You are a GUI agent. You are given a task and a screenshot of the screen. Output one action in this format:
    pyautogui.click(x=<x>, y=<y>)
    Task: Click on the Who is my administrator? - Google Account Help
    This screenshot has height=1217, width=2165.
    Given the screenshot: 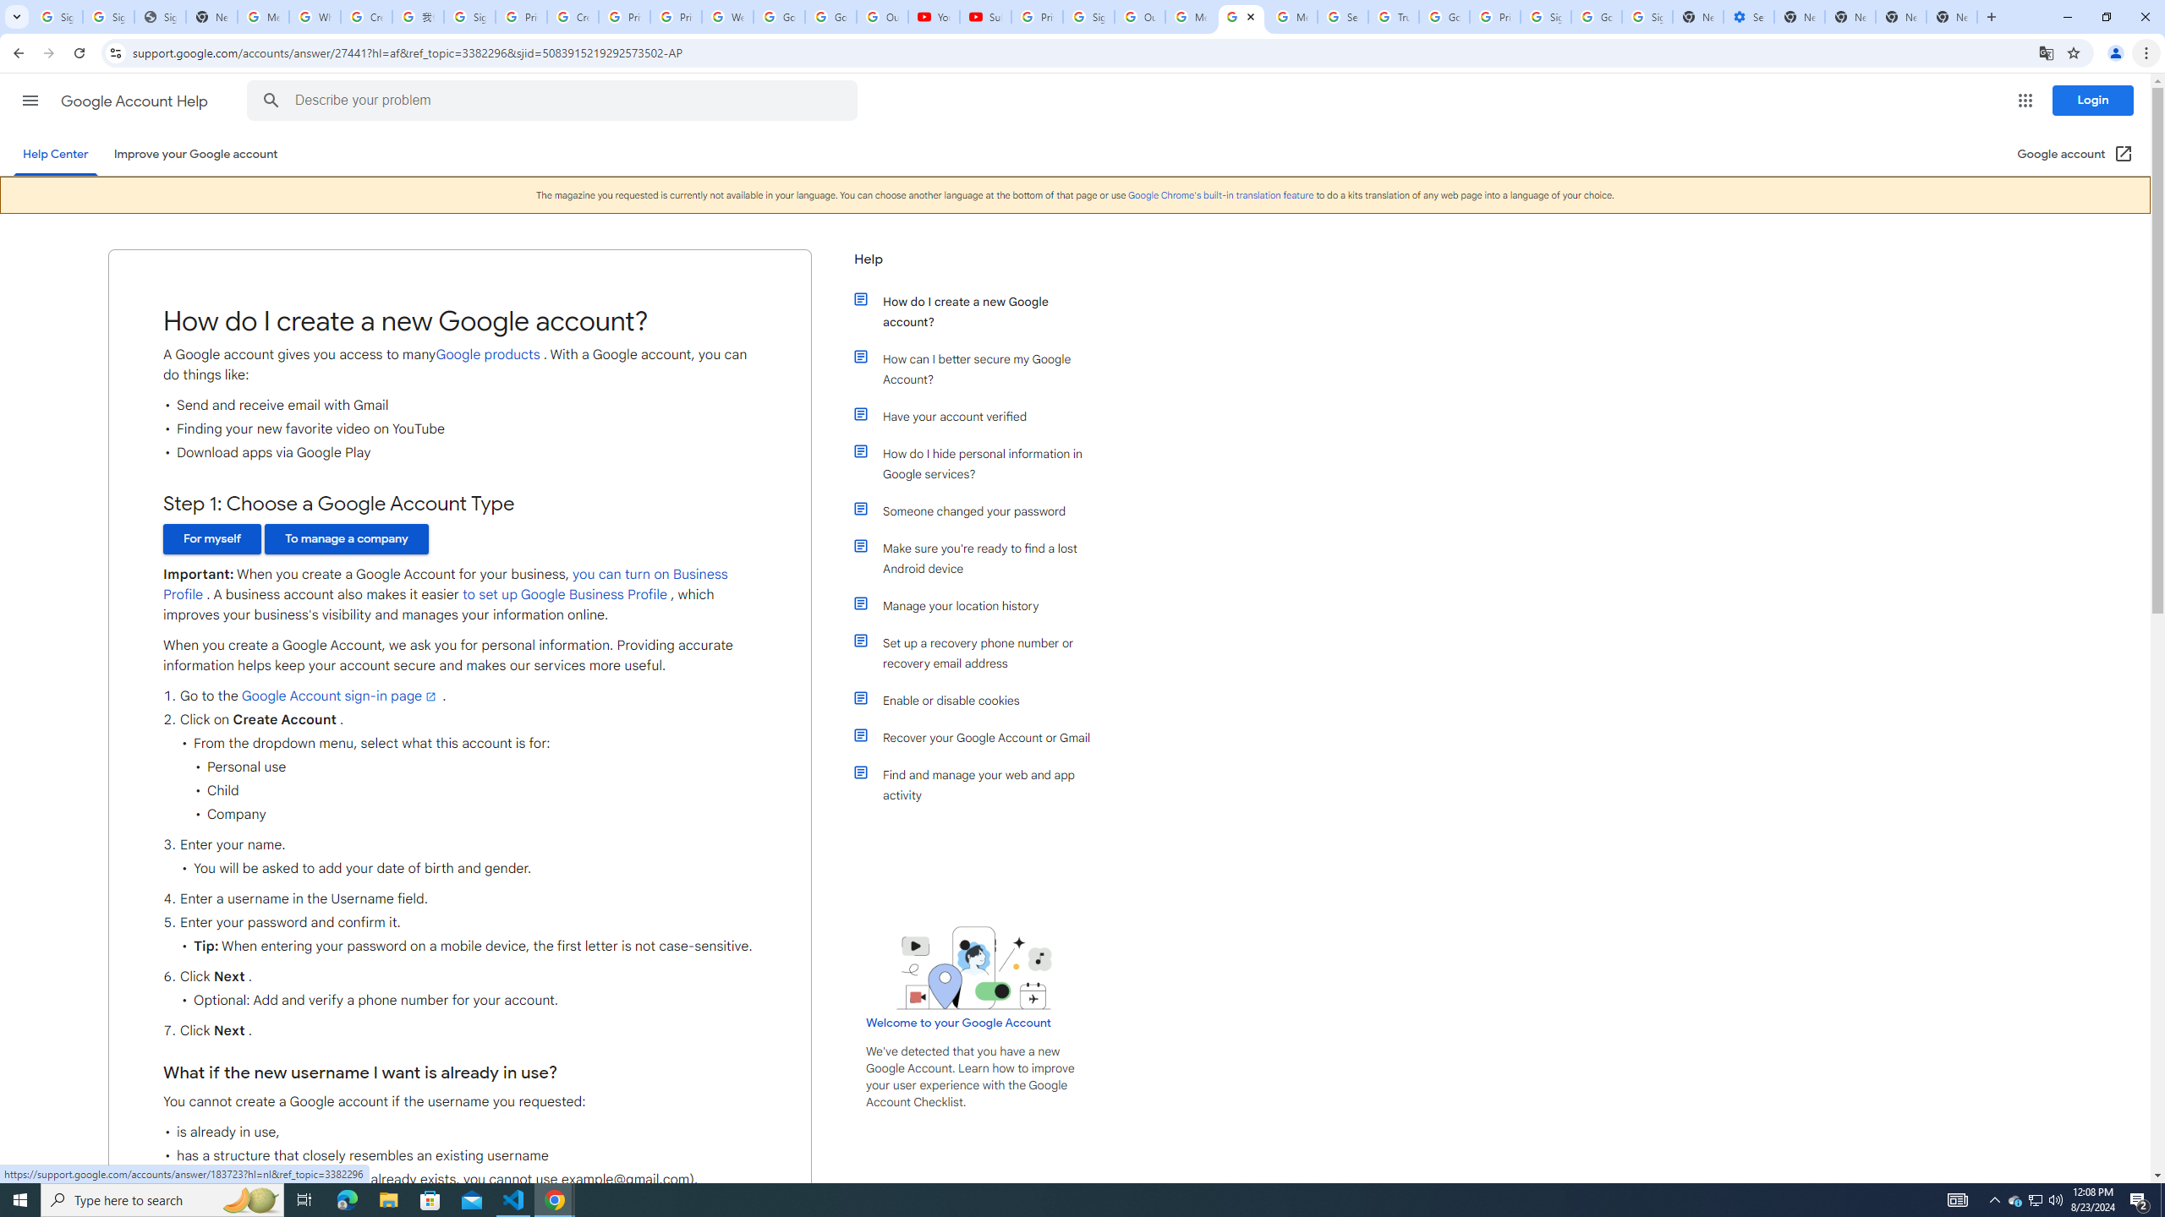 What is the action you would take?
    pyautogui.click(x=315, y=17)
    